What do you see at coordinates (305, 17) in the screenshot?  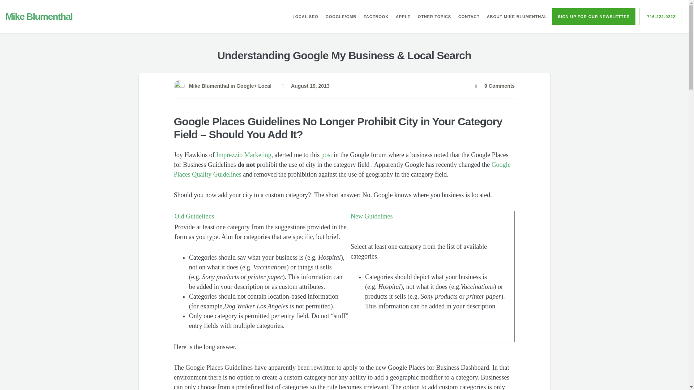 I see `LOCAL SEO` at bounding box center [305, 17].